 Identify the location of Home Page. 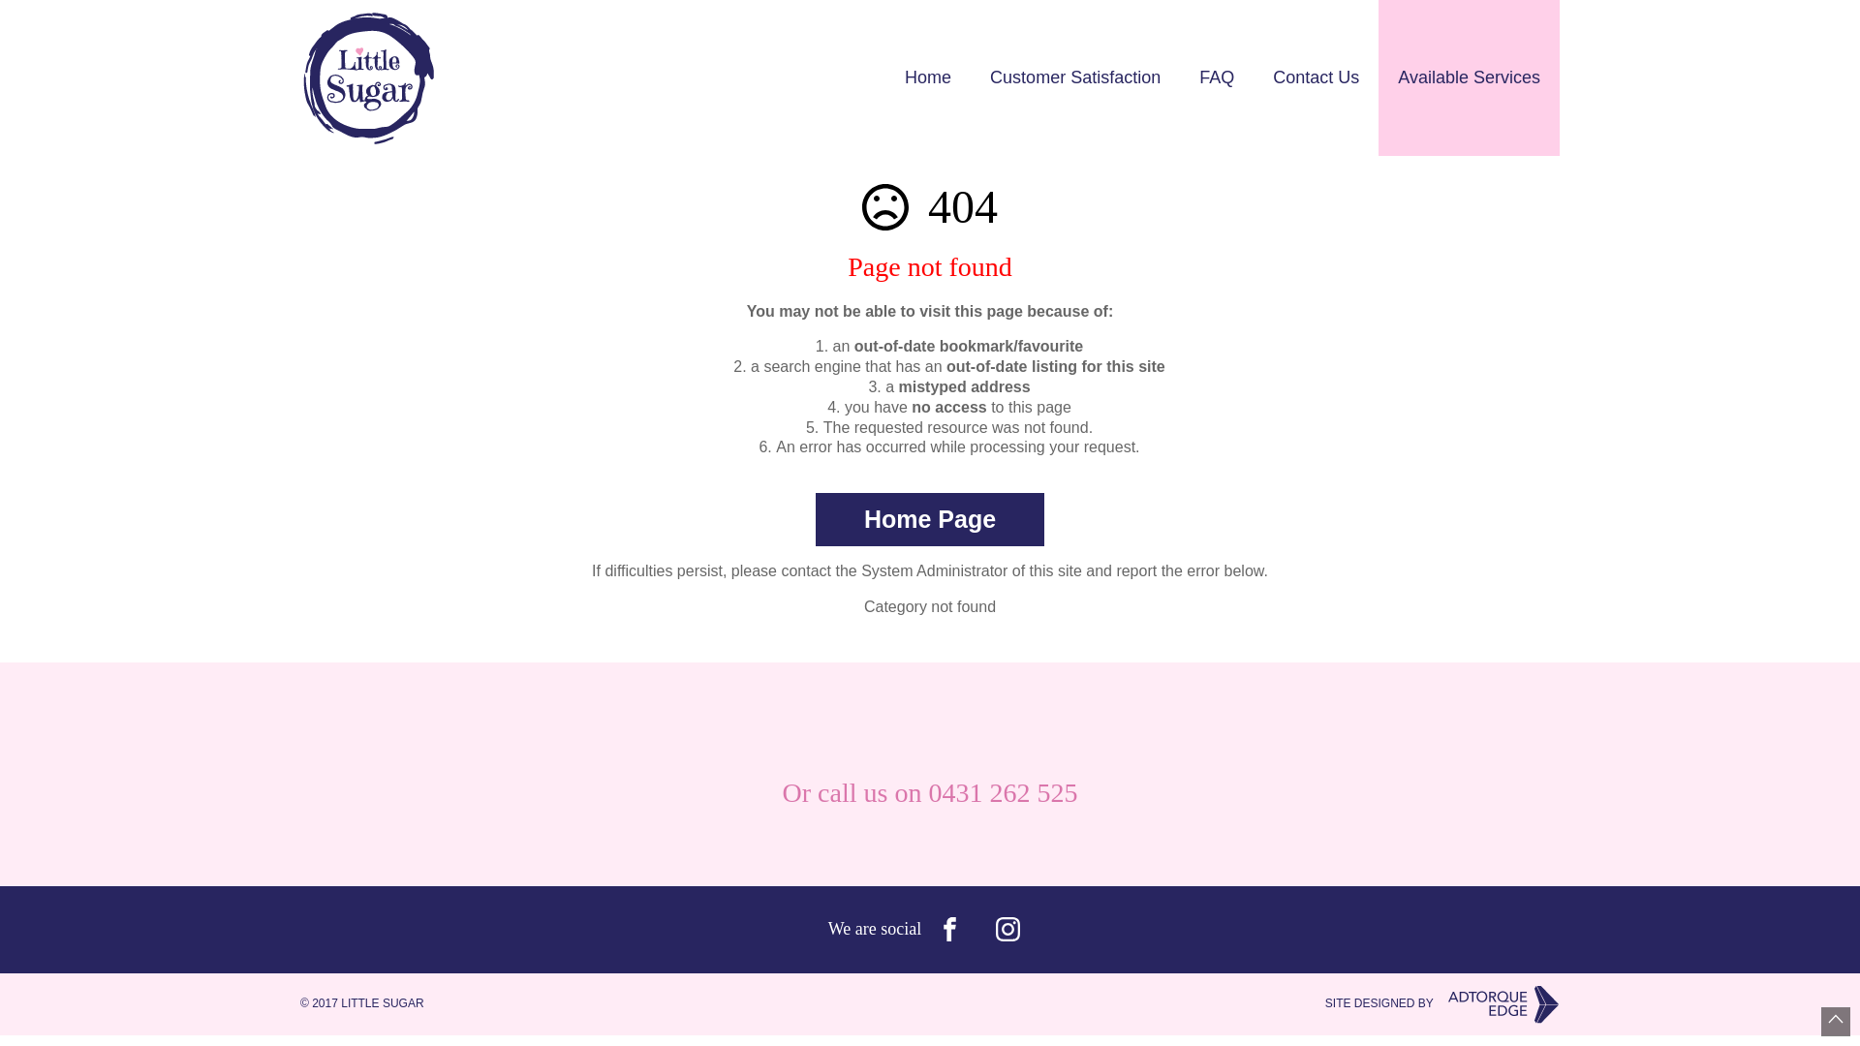
(930, 519).